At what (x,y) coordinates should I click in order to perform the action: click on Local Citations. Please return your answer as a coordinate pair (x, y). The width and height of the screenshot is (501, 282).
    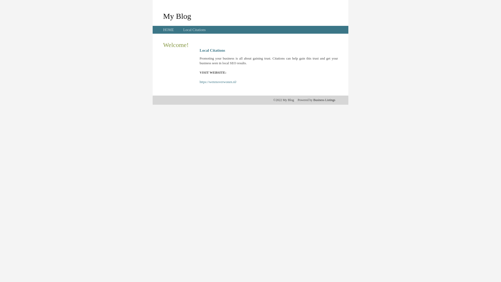
    Looking at the image, I should click on (194, 30).